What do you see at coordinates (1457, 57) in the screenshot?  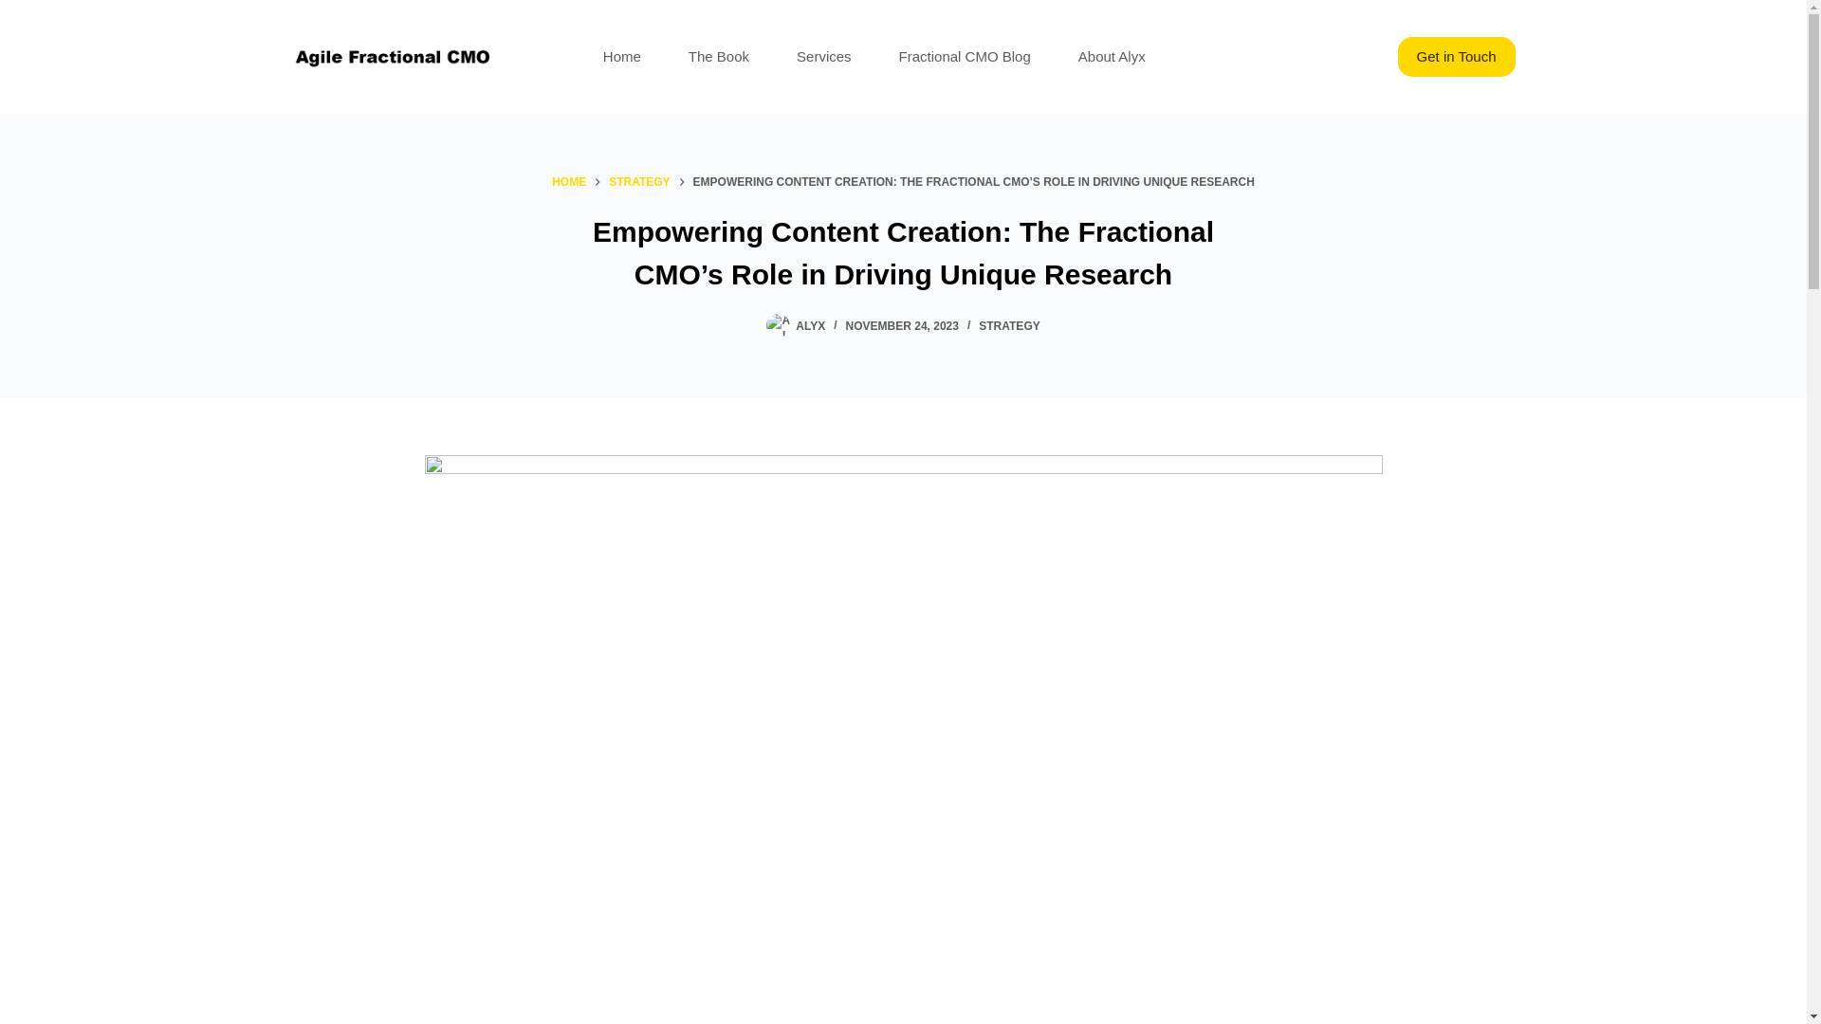 I see `Get in Touch` at bounding box center [1457, 57].